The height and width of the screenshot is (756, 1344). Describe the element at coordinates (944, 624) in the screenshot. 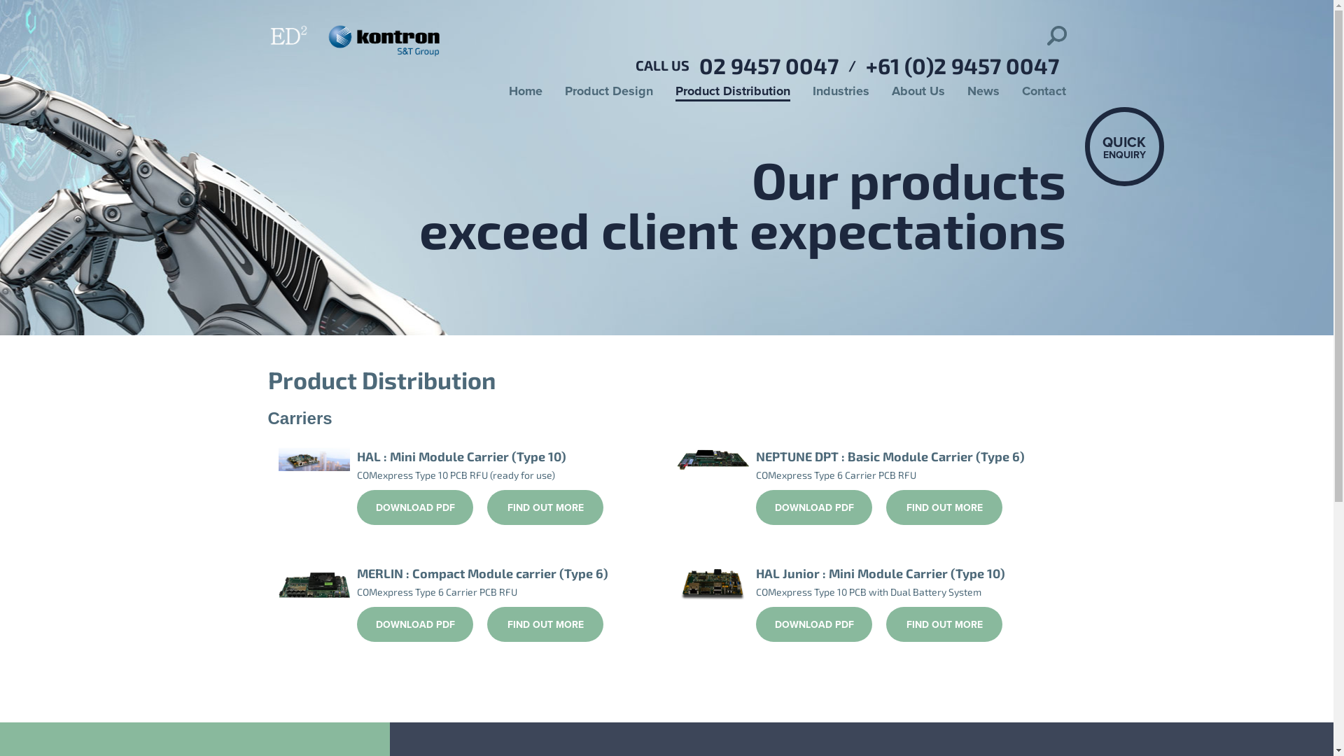

I see `FIND OUT MORE` at that location.